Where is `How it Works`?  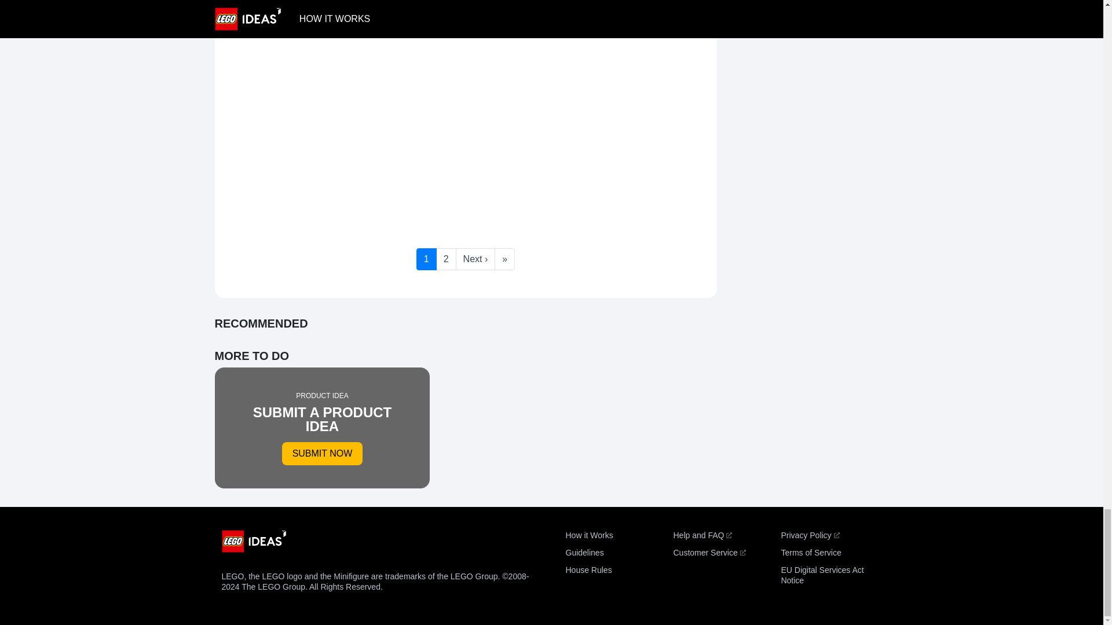
How it Works is located at coordinates (426, 259).